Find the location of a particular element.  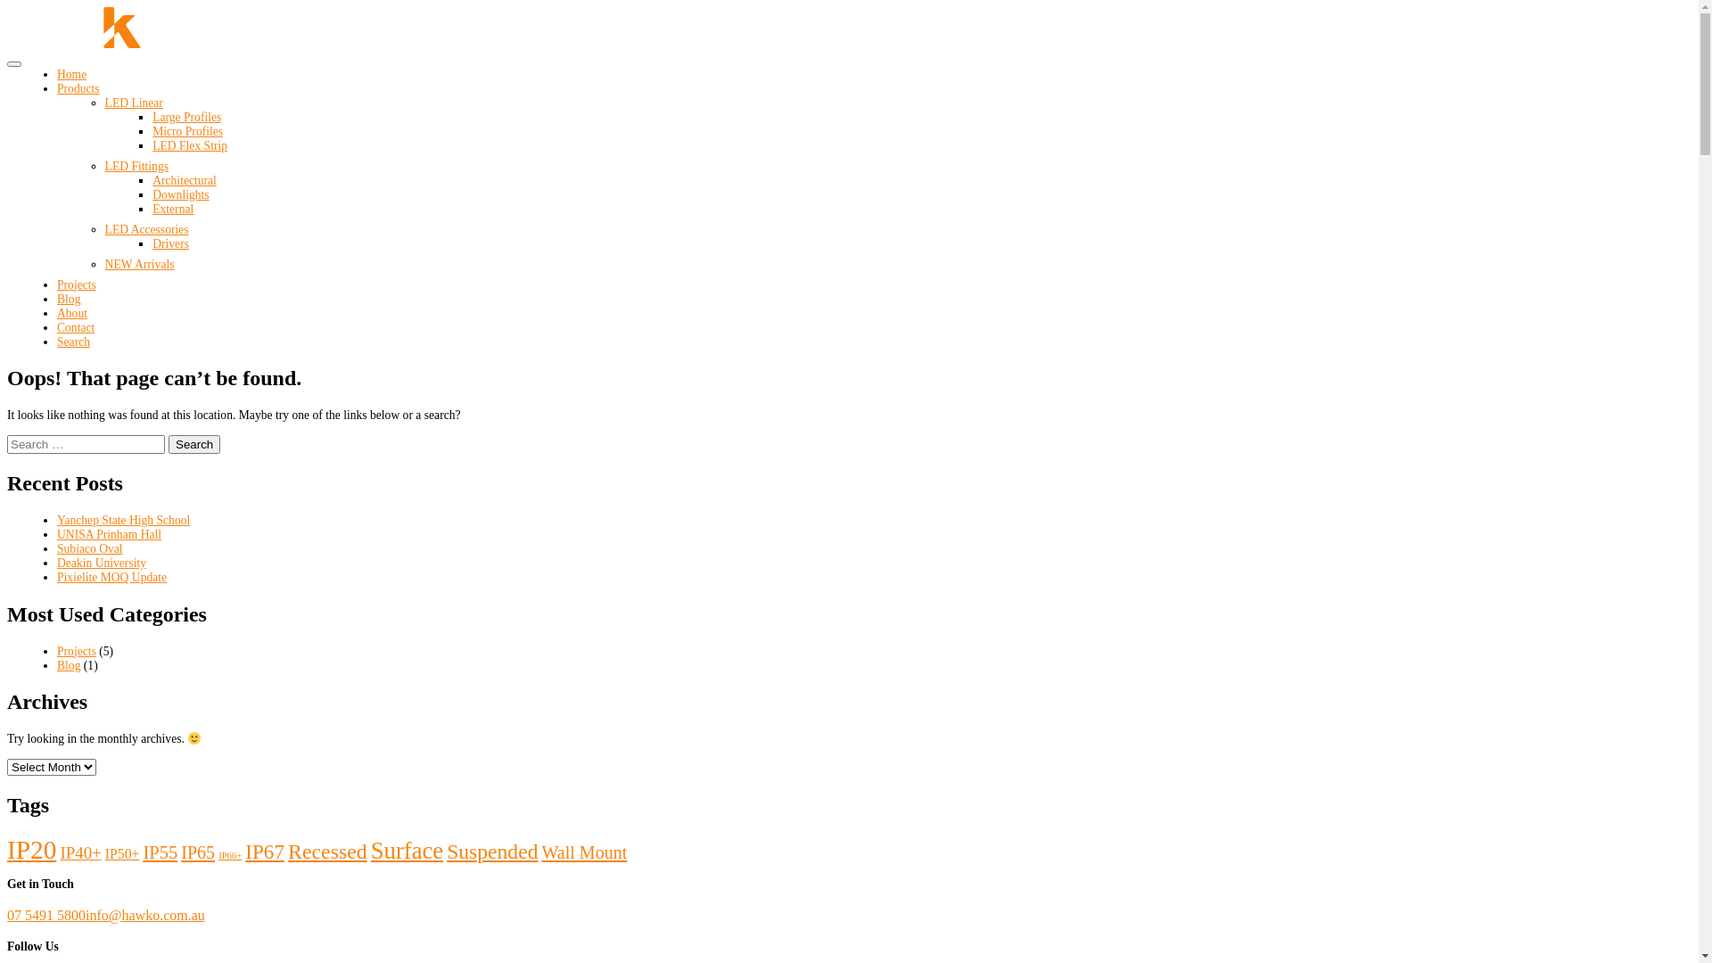

Home is located at coordinates (71, 75).